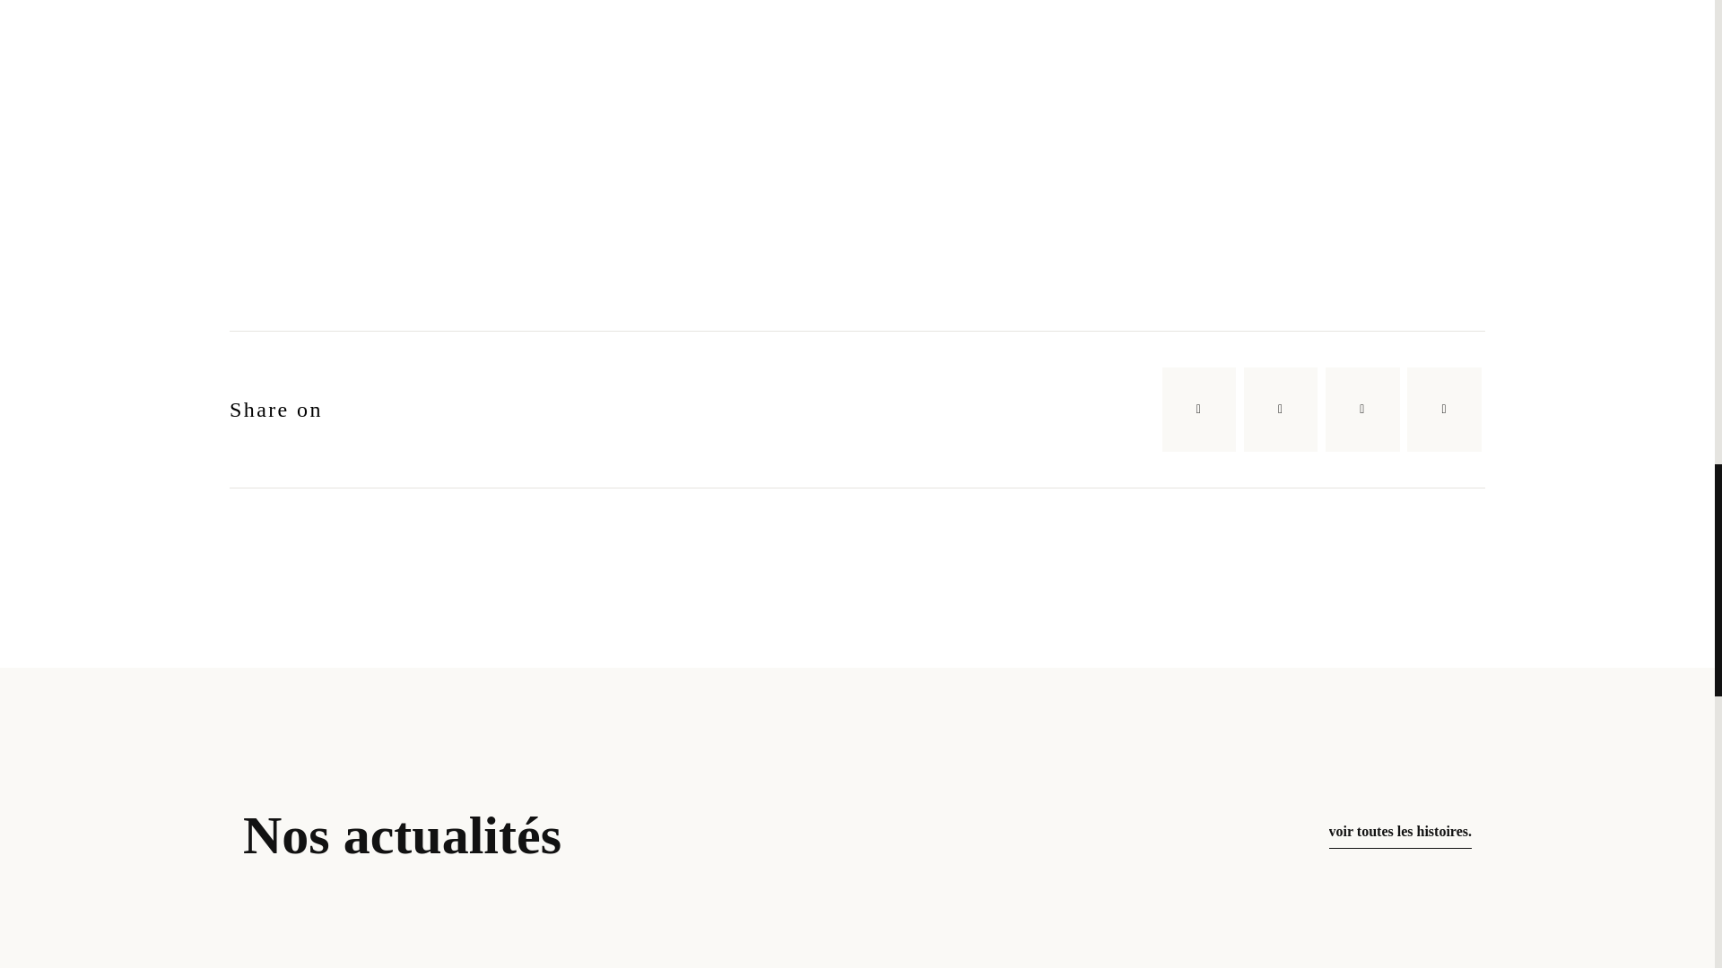 This screenshot has width=1722, height=968. Describe the element at coordinates (863, 113) in the screenshot. I see `couple-helicoptere-helipass-460x295` at that location.